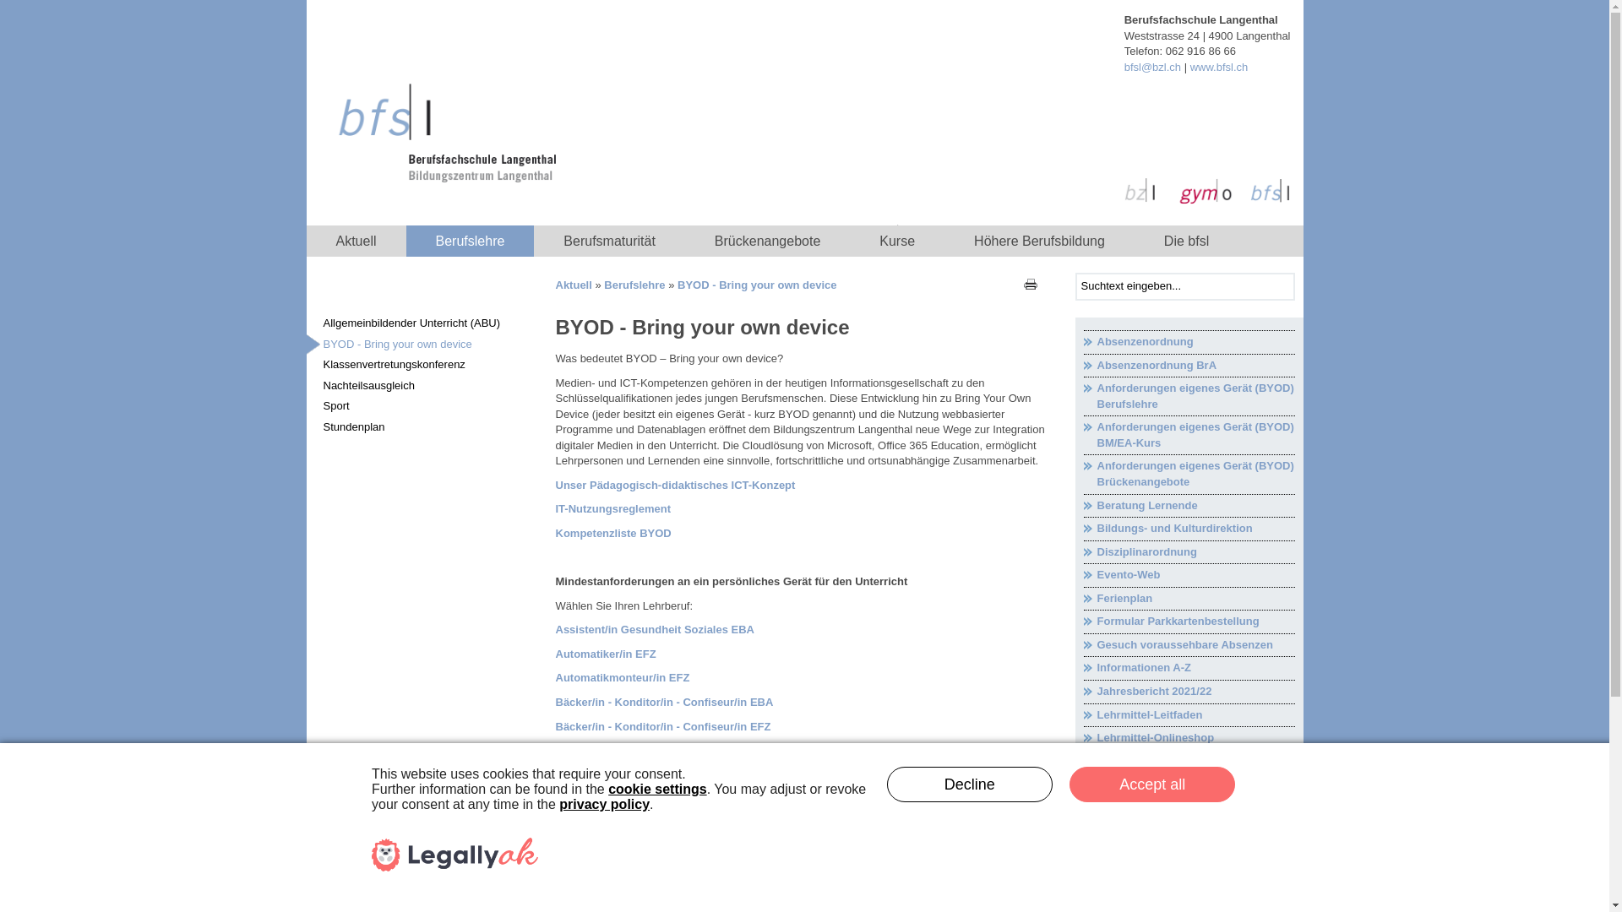 The image size is (1622, 912). Describe the element at coordinates (1189, 831) in the screenshot. I see `Share-Point` at that location.